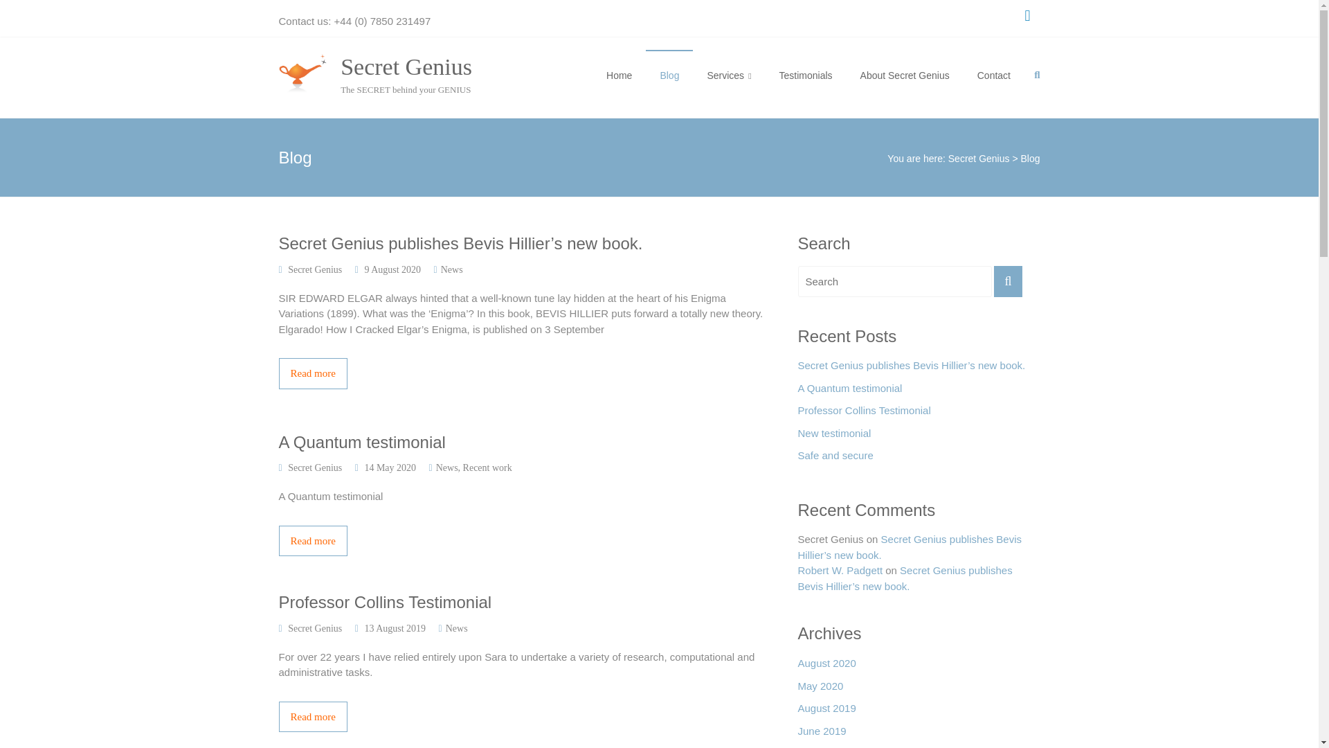 The height and width of the screenshot is (748, 1329). I want to click on Go to Secret Genius., so click(979, 158).